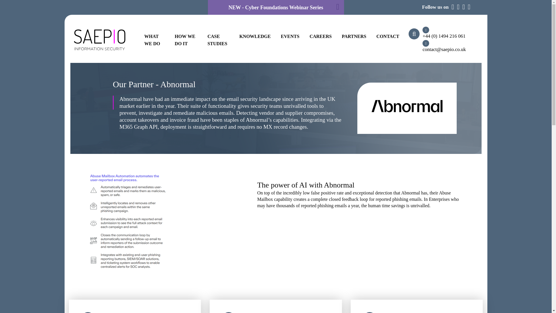 This screenshot has width=556, height=313. Describe the element at coordinates (217, 40) in the screenshot. I see `CASE STUDIES` at that location.